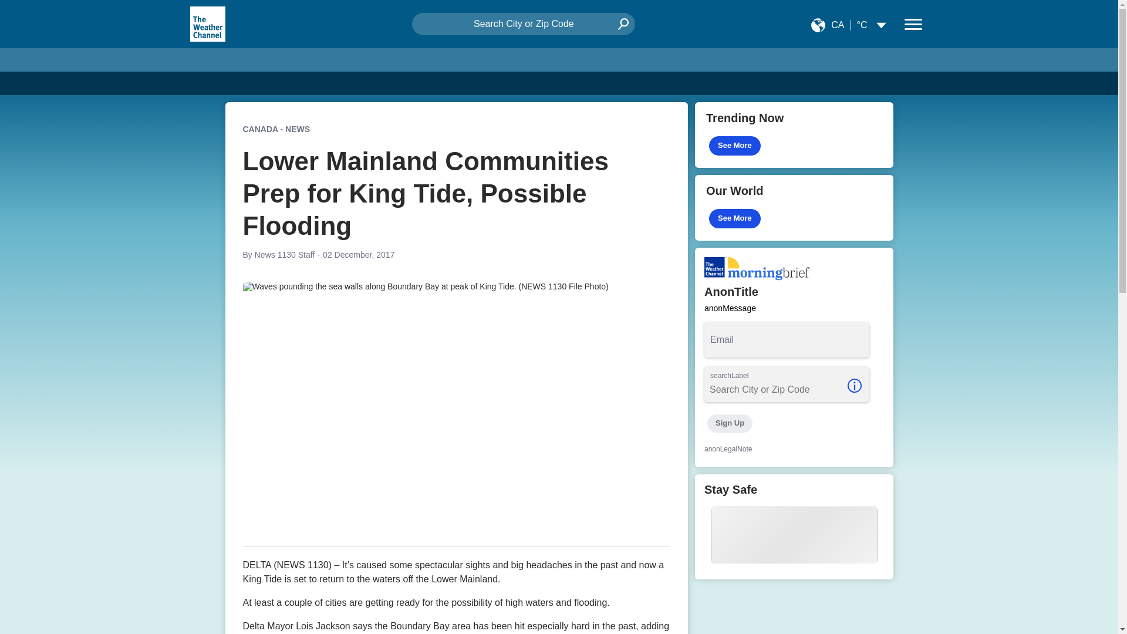 The height and width of the screenshot is (634, 1127). What do you see at coordinates (729, 423) in the screenshot?
I see `Sign Up` at bounding box center [729, 423].